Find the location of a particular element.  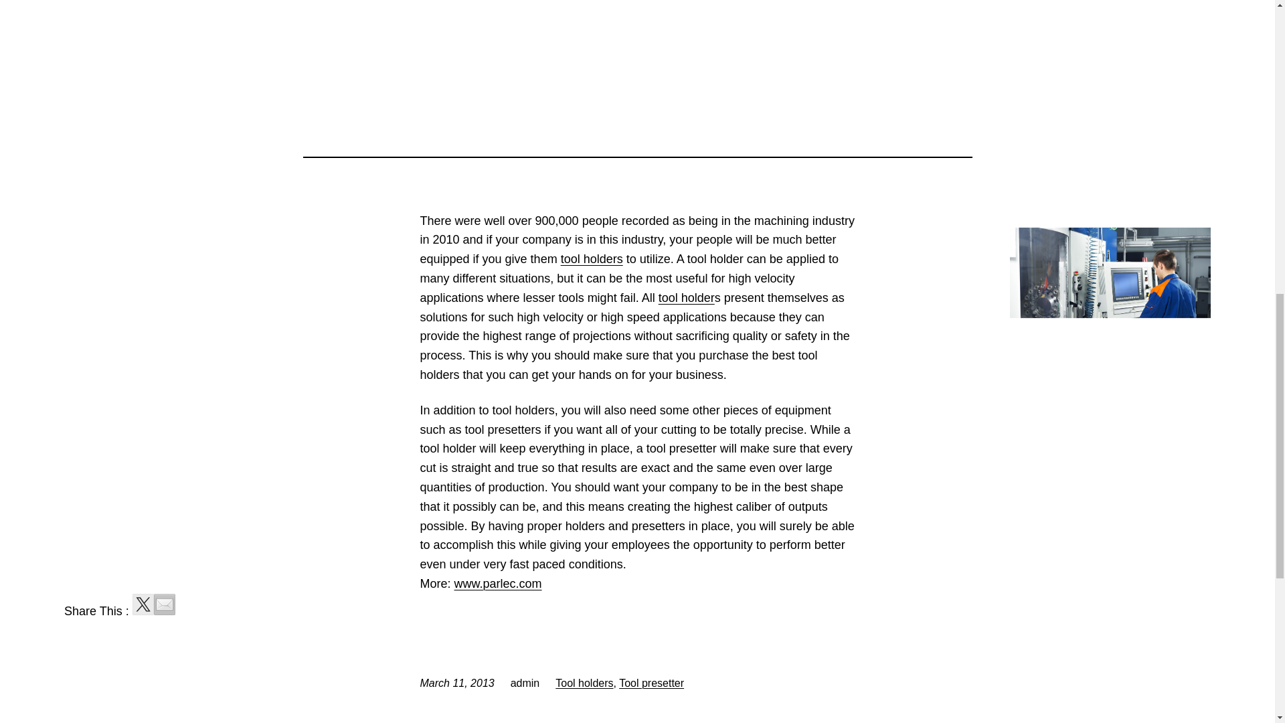

Tool holders is located at coordinates (584, 683).